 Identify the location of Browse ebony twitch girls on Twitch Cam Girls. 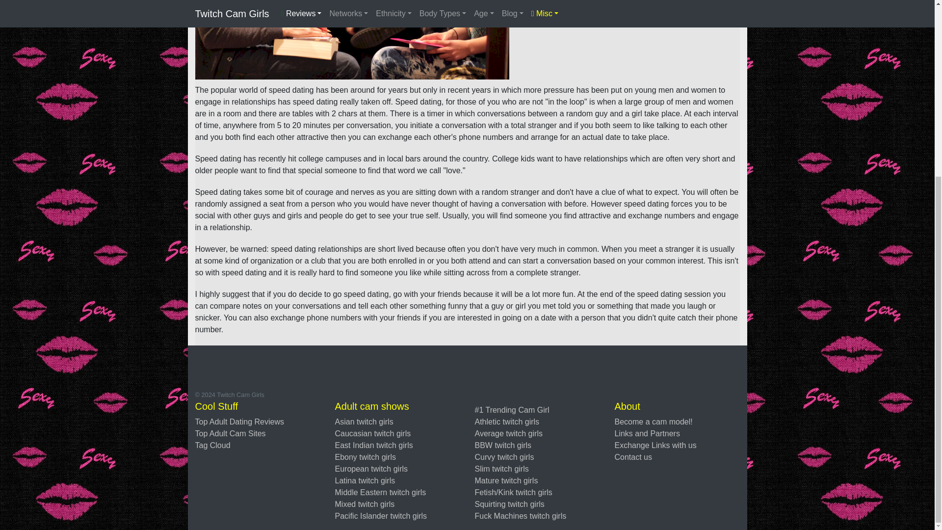
(365, 457).